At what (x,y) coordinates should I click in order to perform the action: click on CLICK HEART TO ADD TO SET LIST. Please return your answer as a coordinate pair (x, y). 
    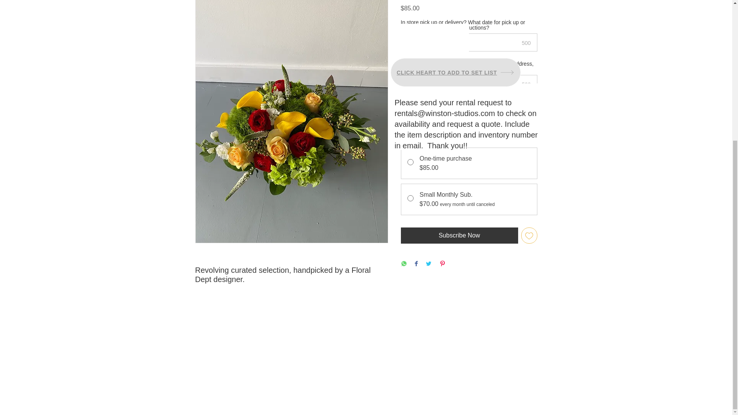
    Looking at the image, I should click on (455, 72).